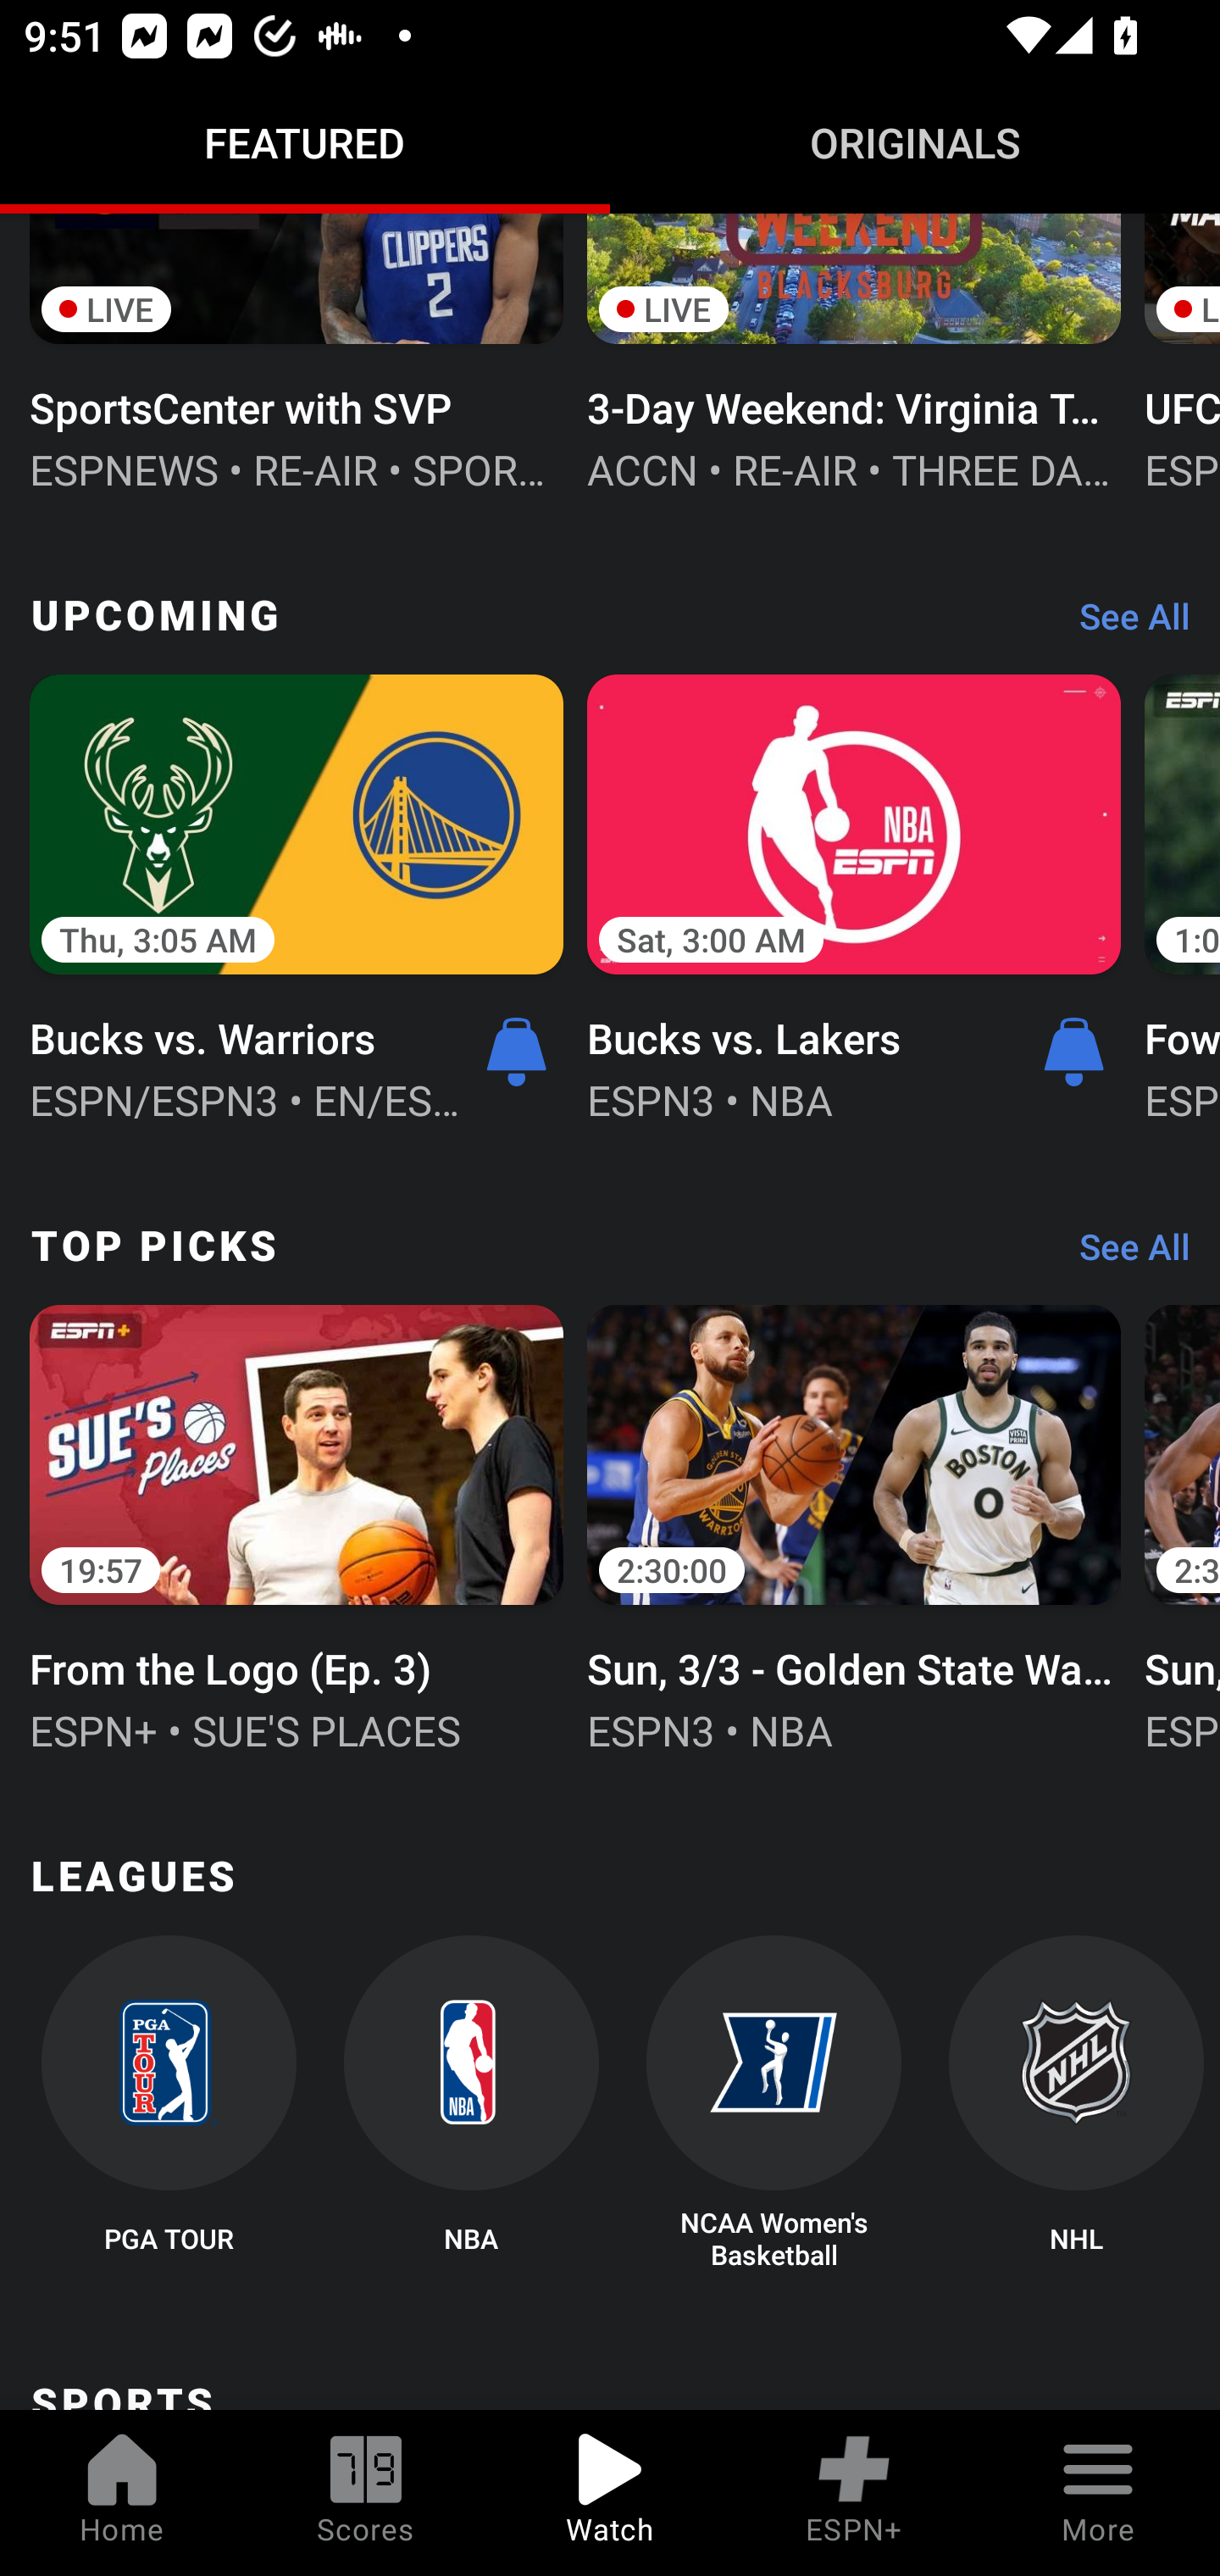 The image size is (1220, 2576). Describe the element at coordinates (774, 2105) in the screenshot. I see `NCAA Women's Basketball` at that location.